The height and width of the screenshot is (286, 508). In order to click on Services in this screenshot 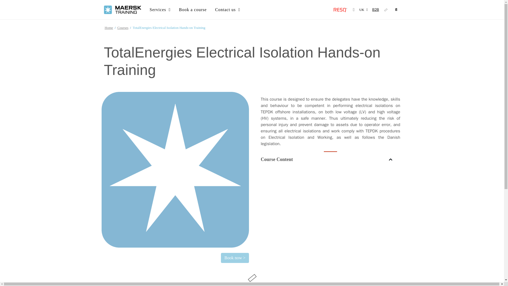, I will do `click(160, 10)`.